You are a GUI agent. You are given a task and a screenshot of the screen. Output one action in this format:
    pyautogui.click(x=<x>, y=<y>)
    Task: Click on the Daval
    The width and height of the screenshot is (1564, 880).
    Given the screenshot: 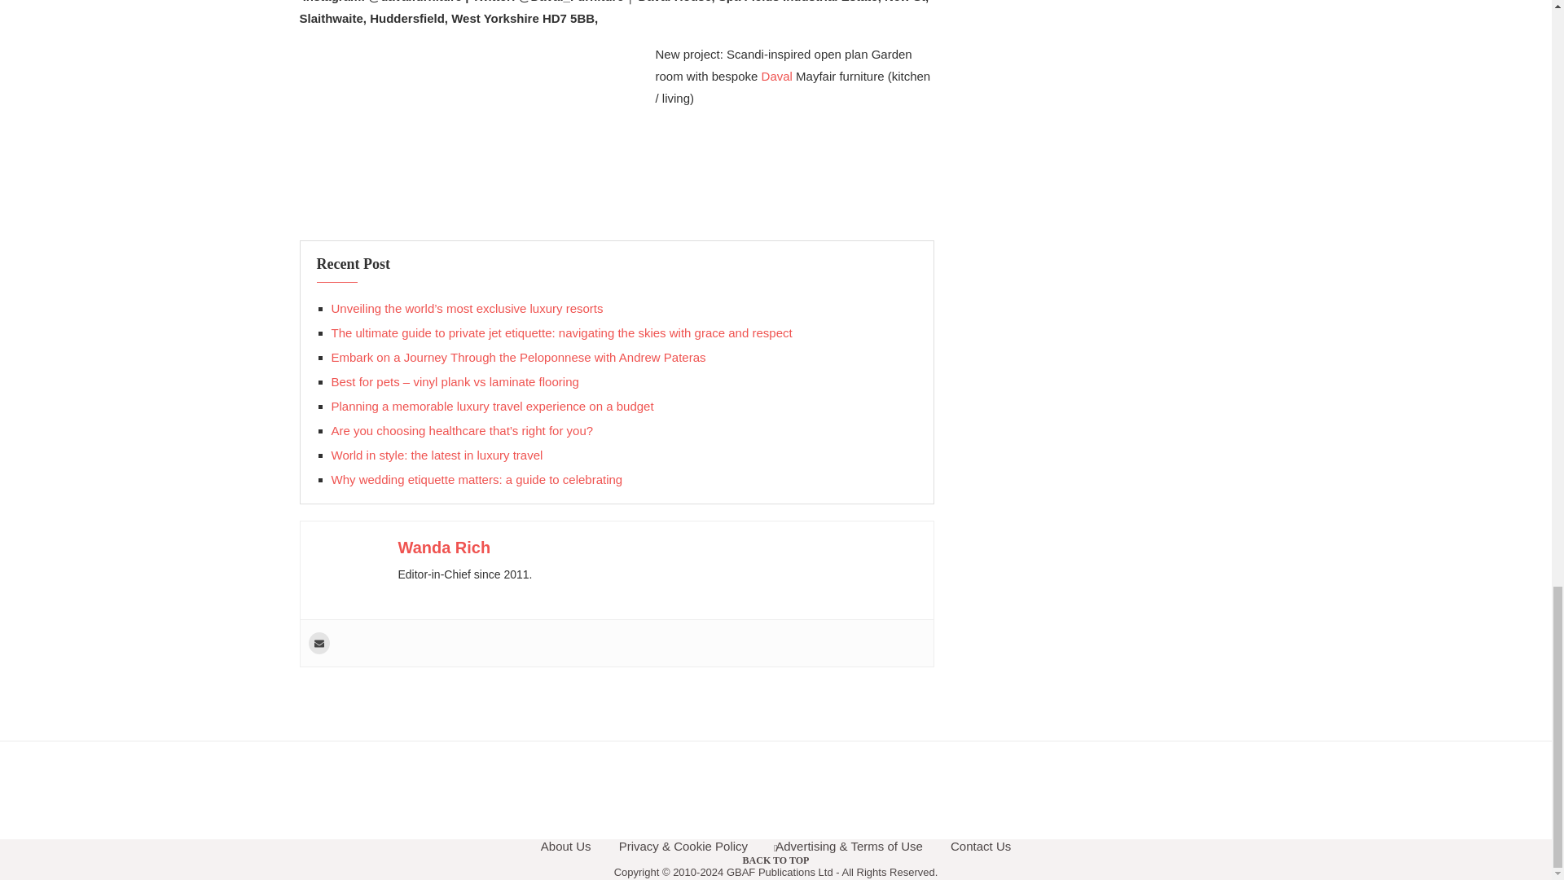 What is the action you would take?
    pyautogui.click(x=777, y=76)
    